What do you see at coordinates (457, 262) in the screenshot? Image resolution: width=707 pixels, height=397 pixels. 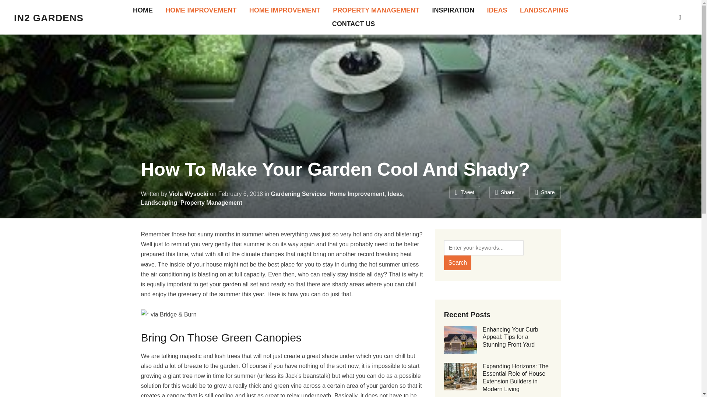 I see `Search` at bounding box center [457, 262].